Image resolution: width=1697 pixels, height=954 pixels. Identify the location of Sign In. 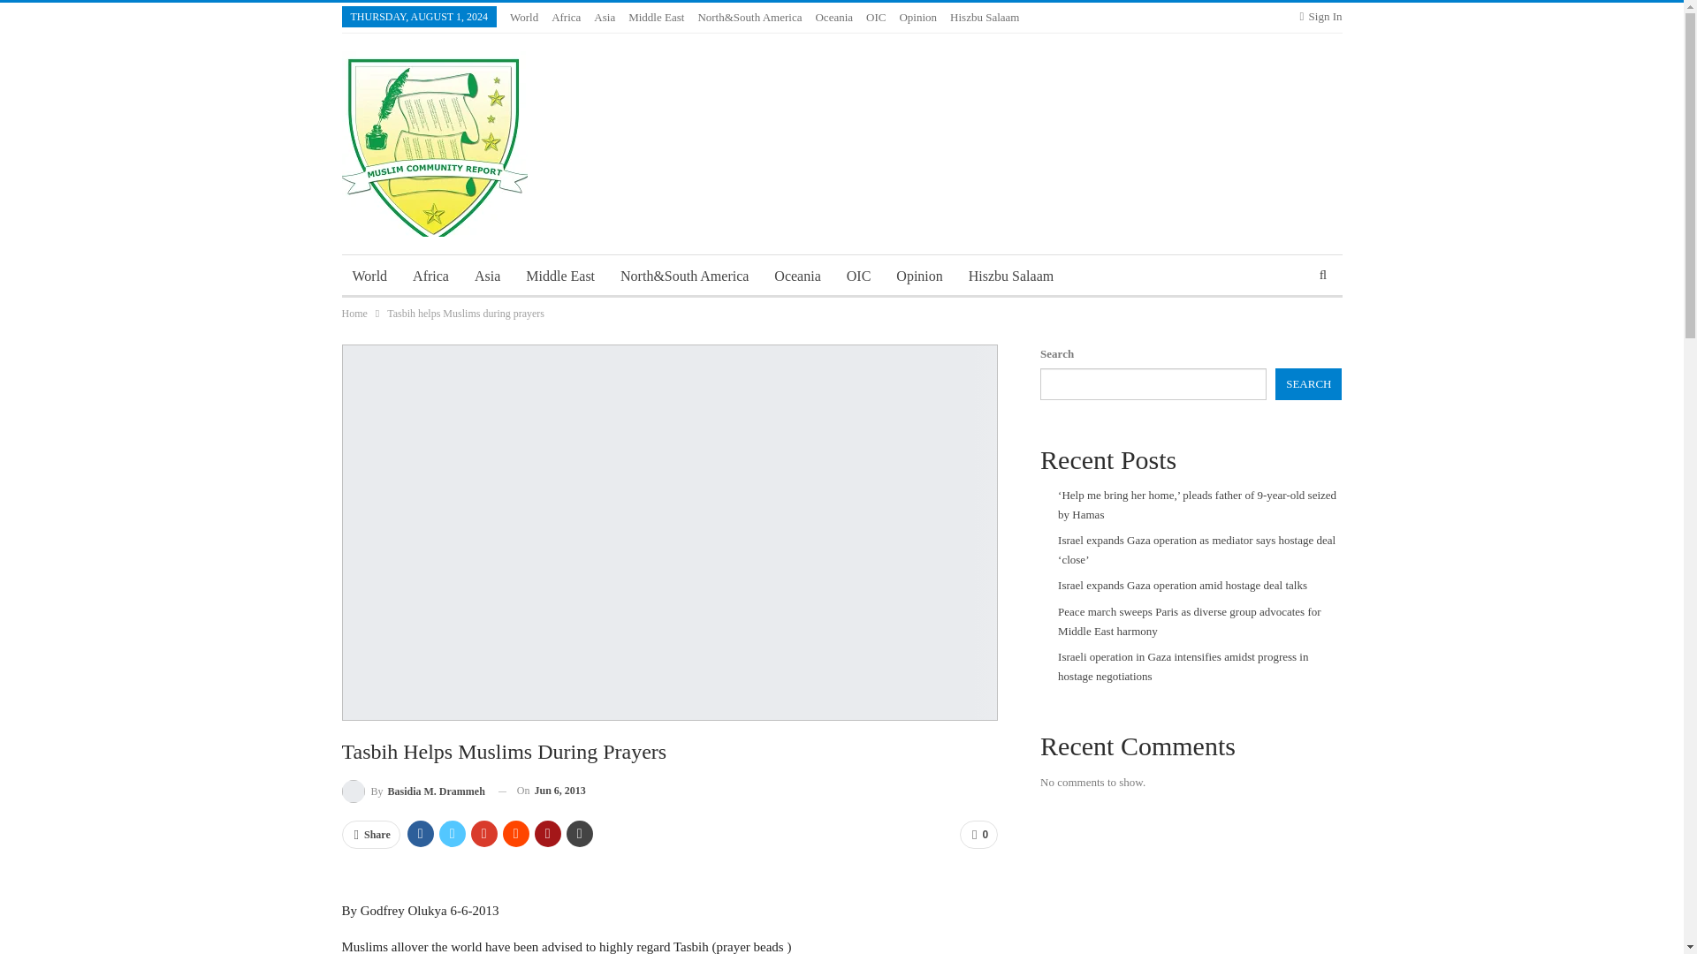
(1320, 16).